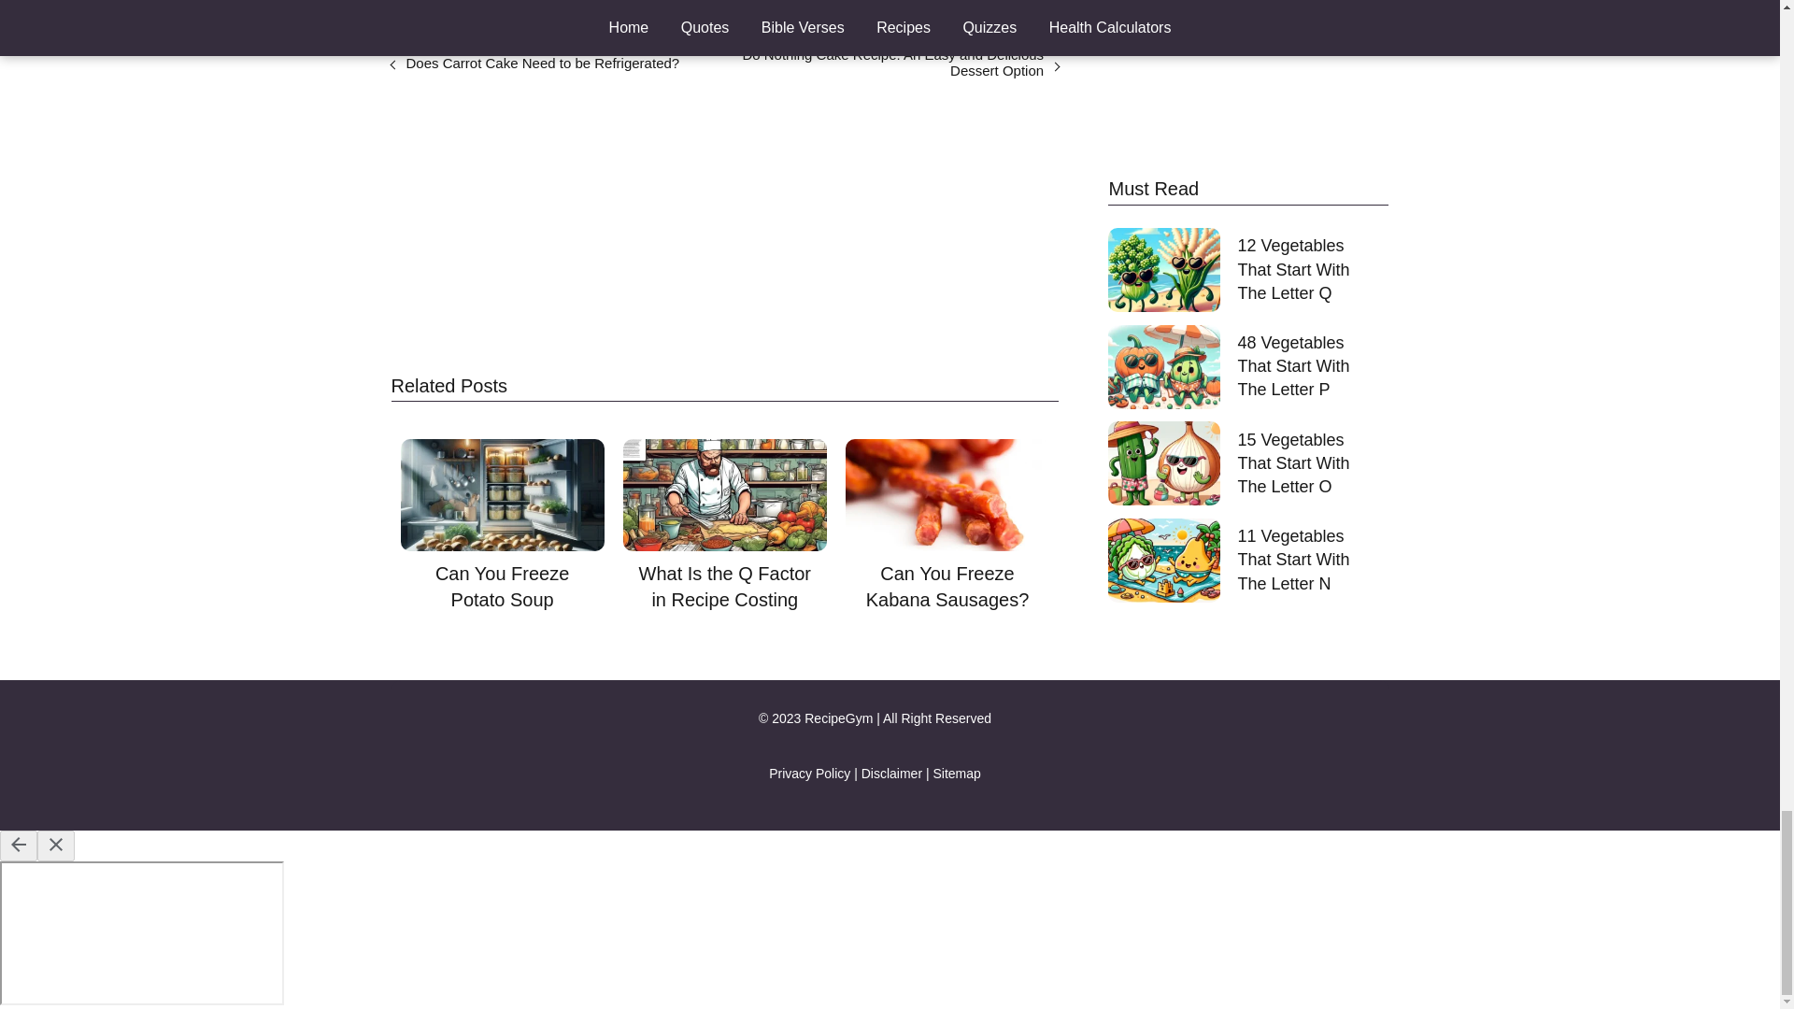 This screenshot has height=1009, width=1794. I want to click on Sitemap, so click(956, 773).